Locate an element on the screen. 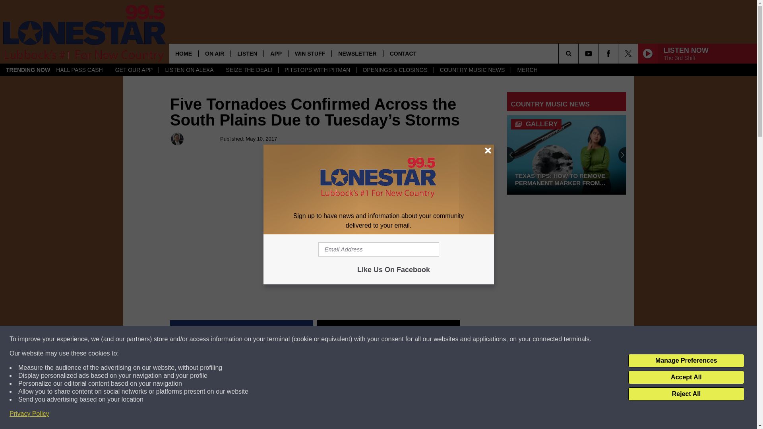 This screenshot has height=429, width=763. MERCH is located at coordinates (527, 70).